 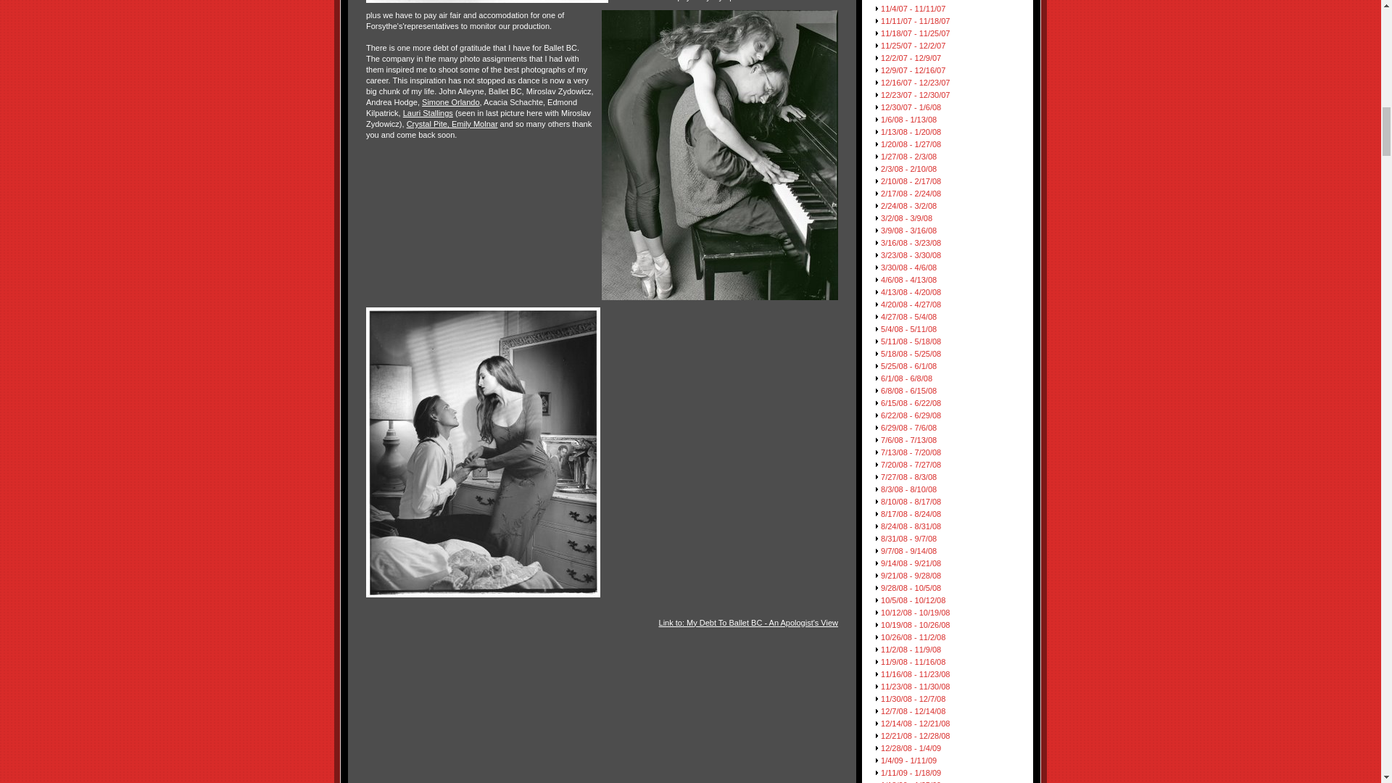 I want to click on Crystal Pite, Emily Molnar, so click(x=452, y=124).